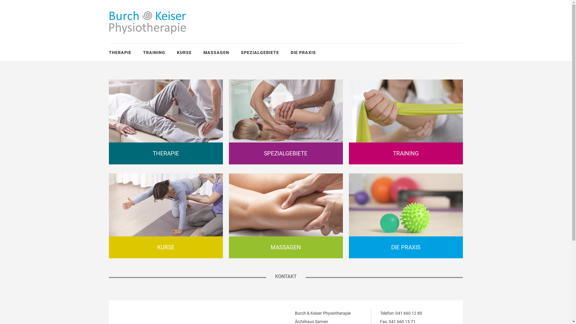 The image size is (576, 324). What do you see at coordinates (303, 52) in the screenshot?
I see `DIE PRAXIS` at bounding box center [303, 52].